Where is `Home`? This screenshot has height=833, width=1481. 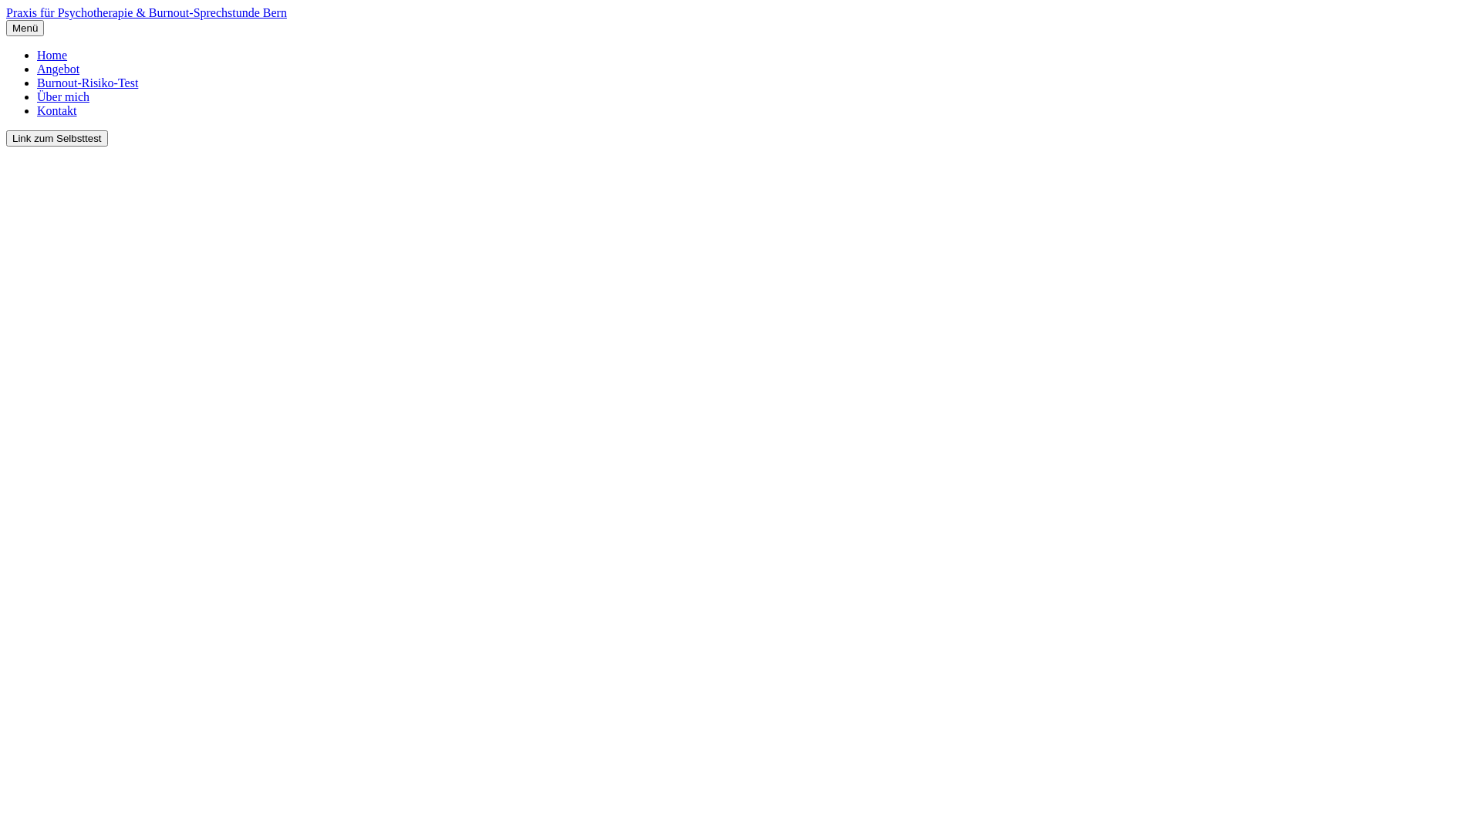
Home is located at coordinates (52, 56).